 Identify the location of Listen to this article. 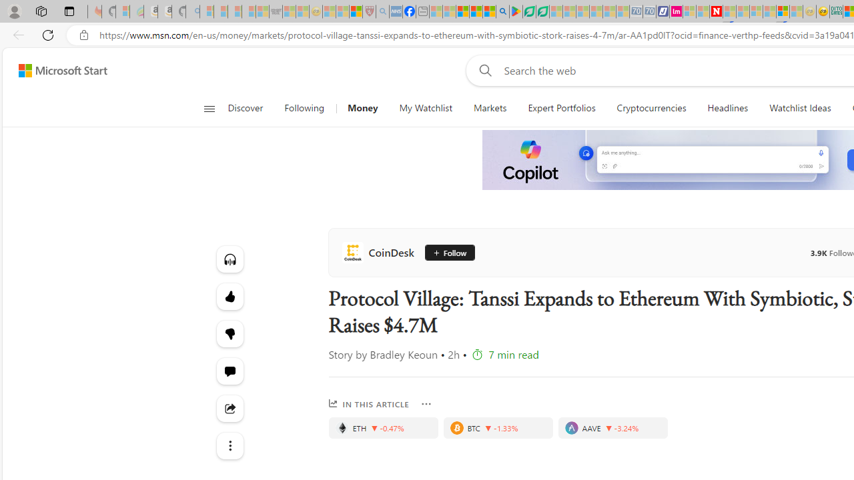
(230, 259).